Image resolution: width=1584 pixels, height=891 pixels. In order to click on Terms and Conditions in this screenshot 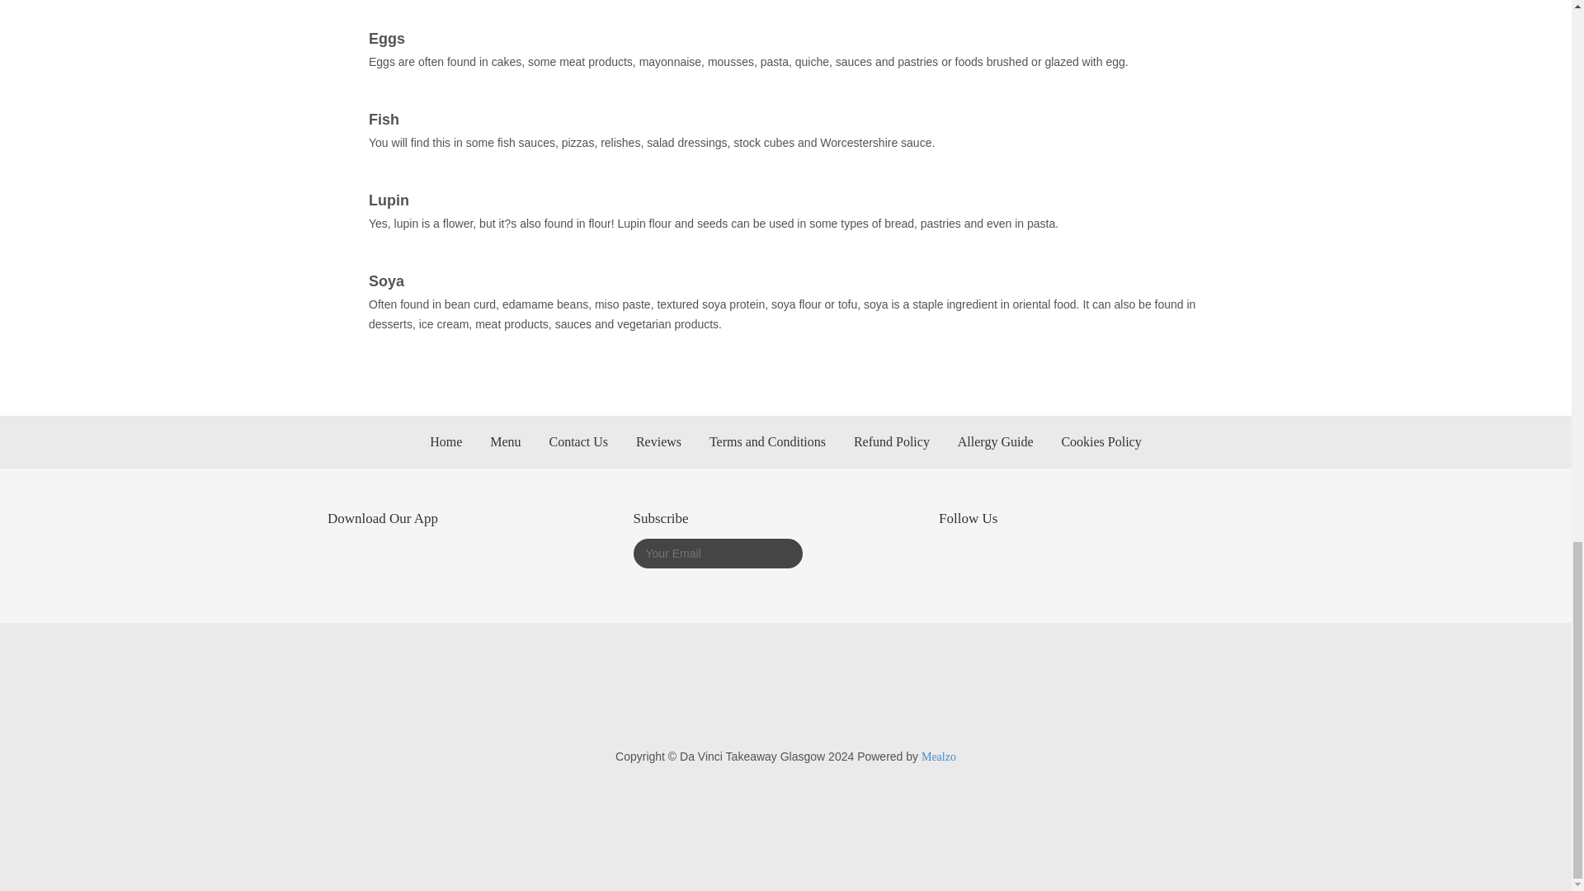, I will do `click(767, 442)`.